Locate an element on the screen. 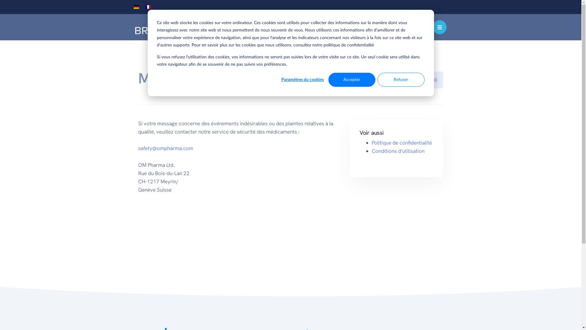  safety@ompharma.com is located at coordinates (165, 148).